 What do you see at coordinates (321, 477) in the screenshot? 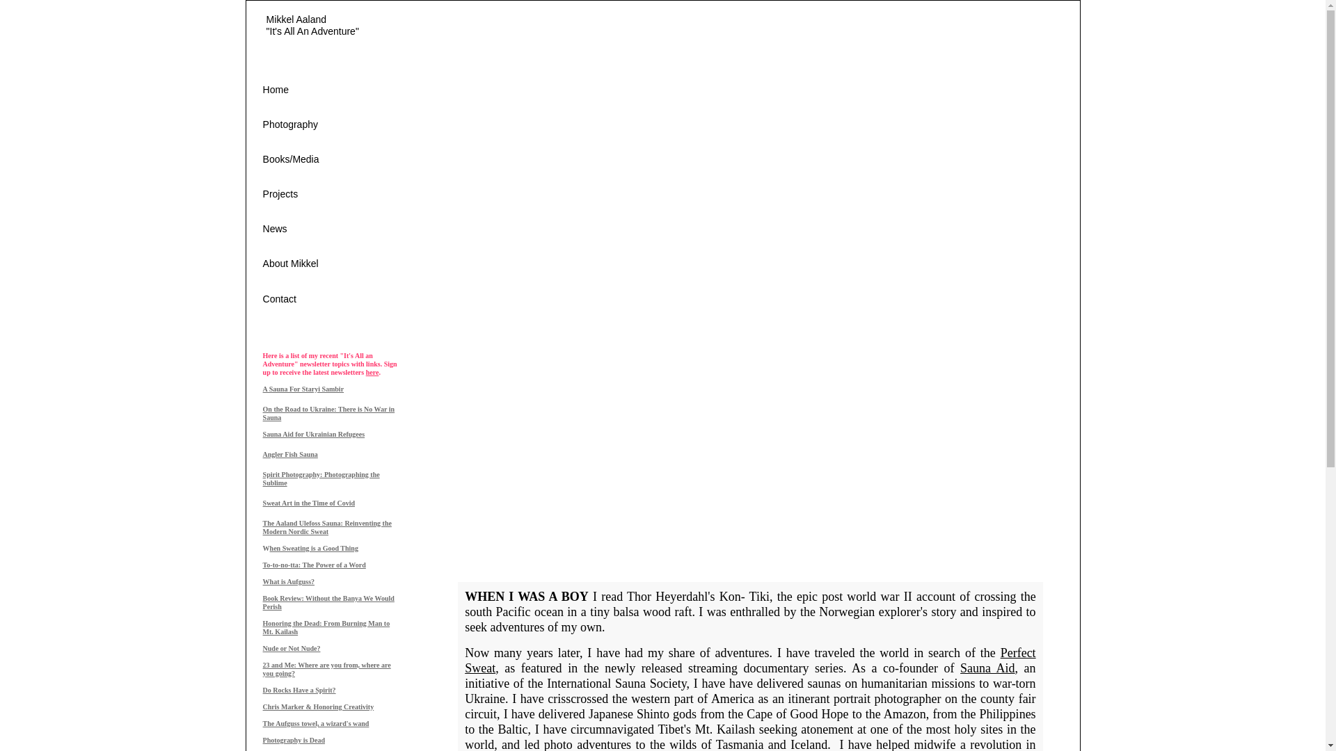
I see `Spirit Photography: Photographing the Sublime` at bounding box center [321, 477].